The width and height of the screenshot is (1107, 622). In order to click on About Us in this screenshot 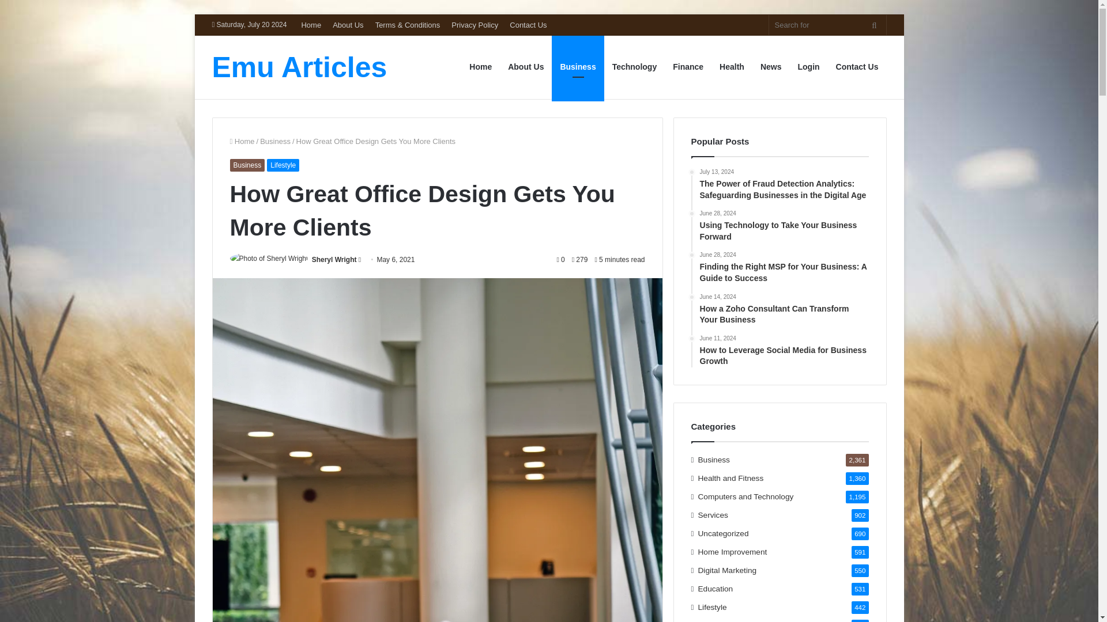, I will do `click(347, 24)`.